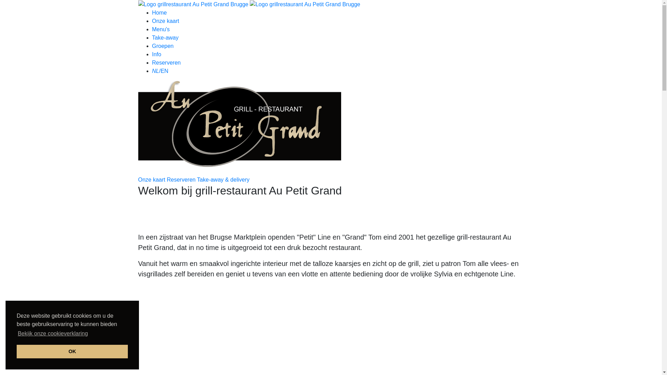 This screenshot has width=667, height=375. Describe the element at coordinates (223, 180) in the screenshot. I see `Take-away & delivery` at that location.